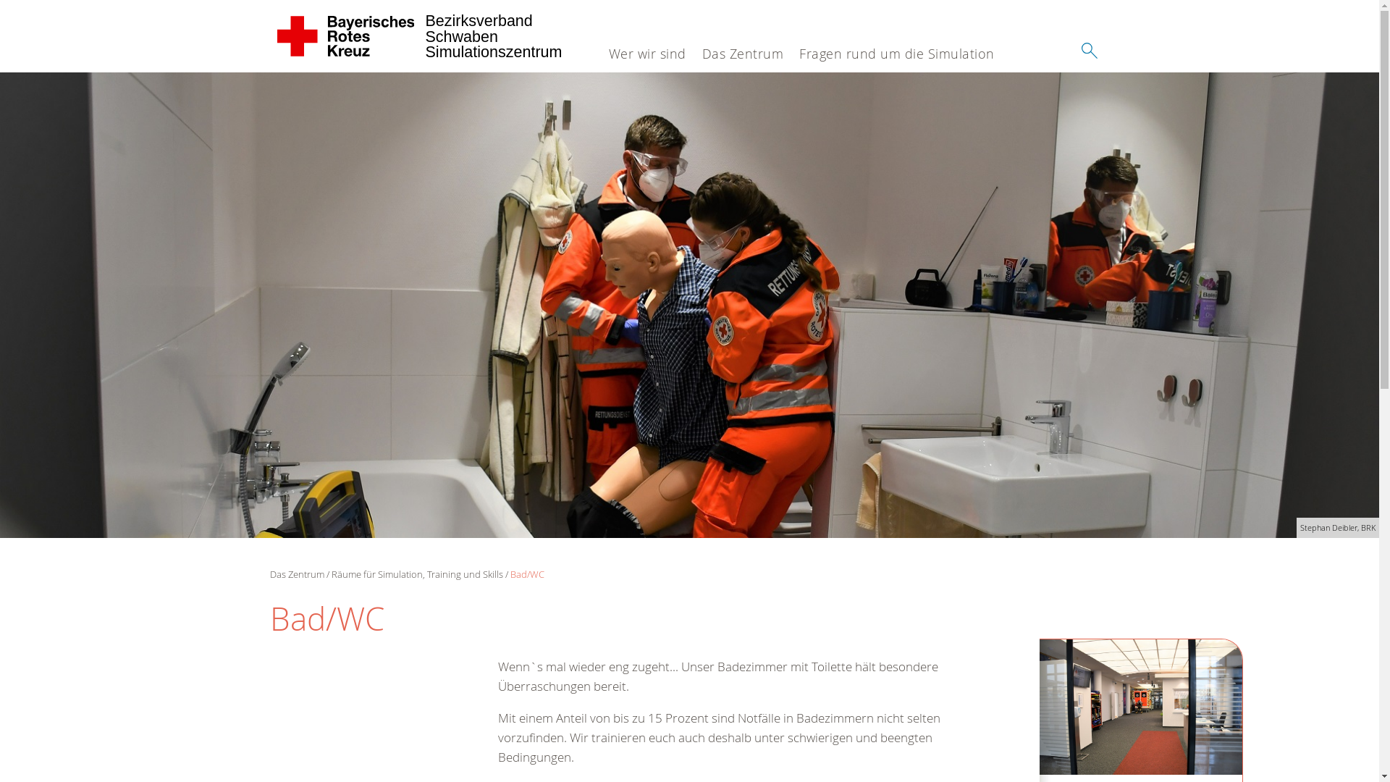  Describe the element at coordinates (689, 306) in the screenshot. I see `Bad/WC` at that location.